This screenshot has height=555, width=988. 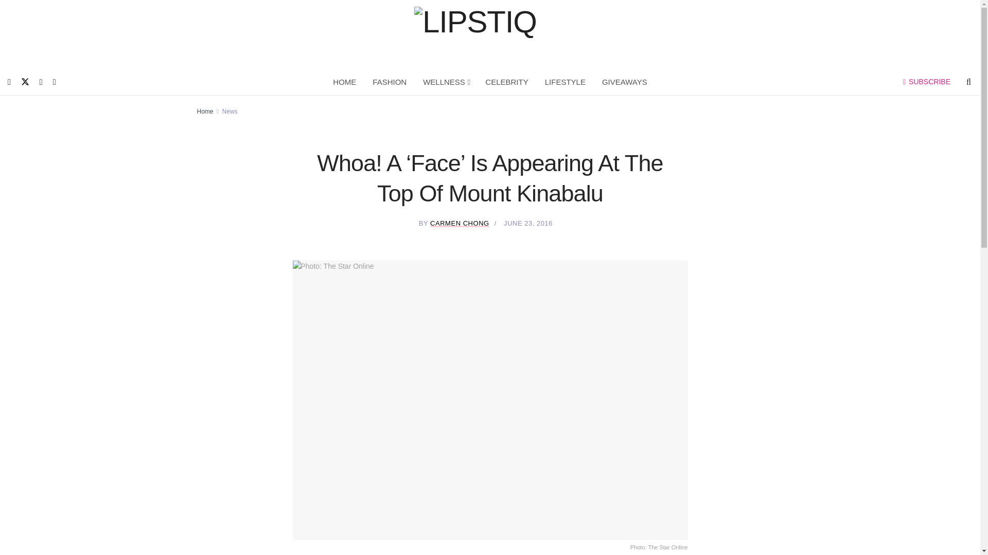 I want to click on News, so click(x=230, y=111).